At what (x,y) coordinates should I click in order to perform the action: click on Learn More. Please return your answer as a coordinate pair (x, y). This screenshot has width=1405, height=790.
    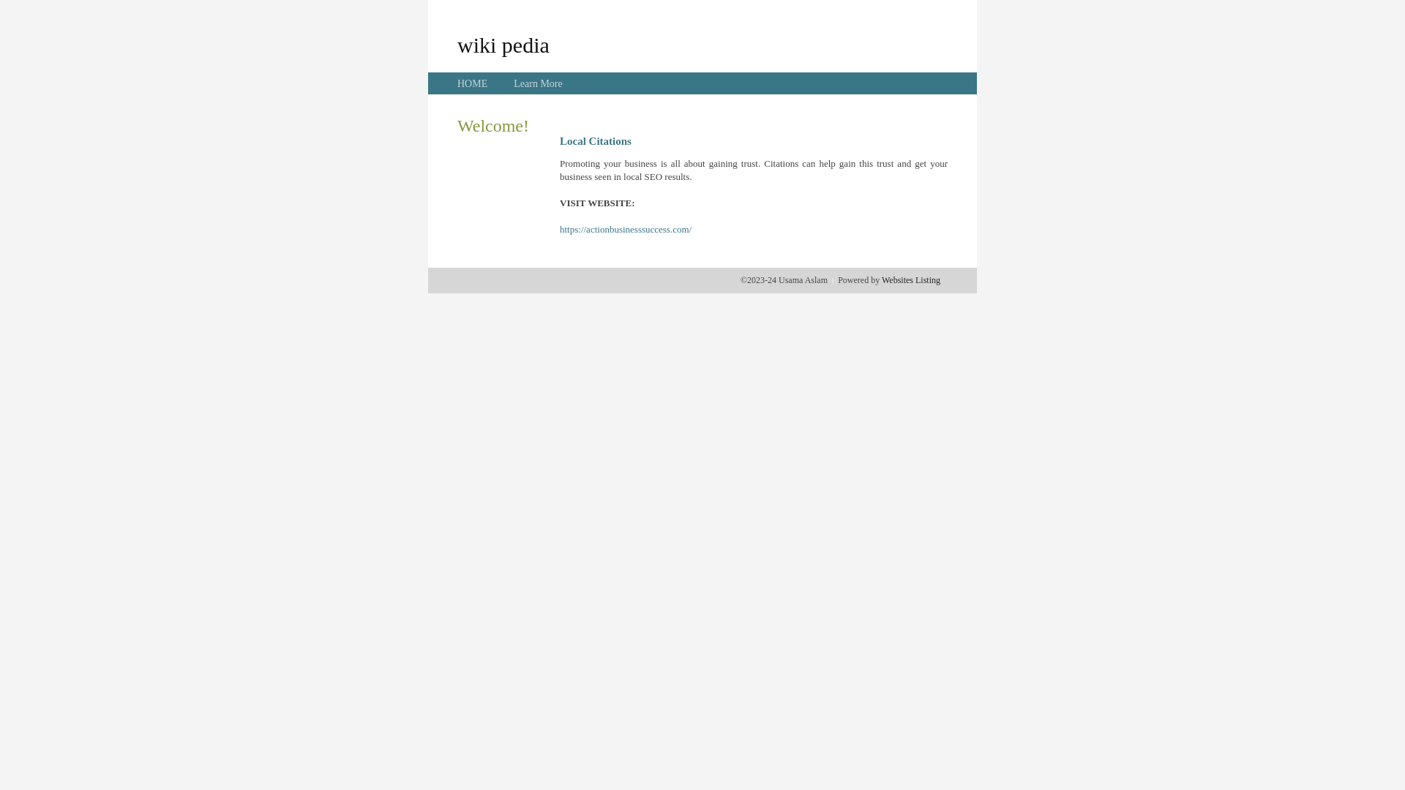
    Looking at the image, I should click on (538, 83).